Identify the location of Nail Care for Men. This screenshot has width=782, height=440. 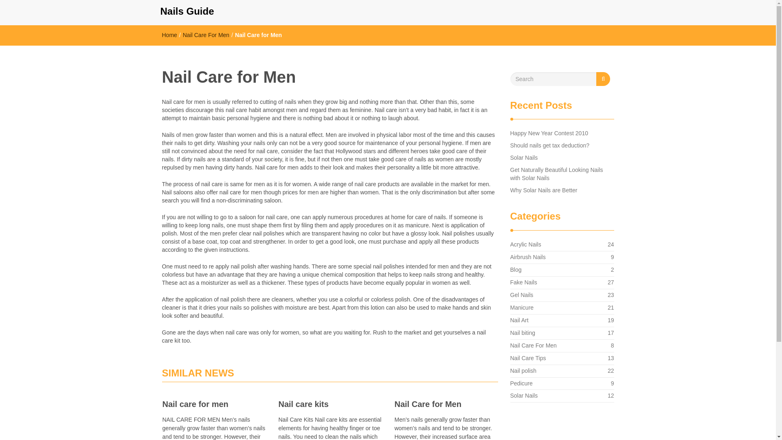
(521, 295).